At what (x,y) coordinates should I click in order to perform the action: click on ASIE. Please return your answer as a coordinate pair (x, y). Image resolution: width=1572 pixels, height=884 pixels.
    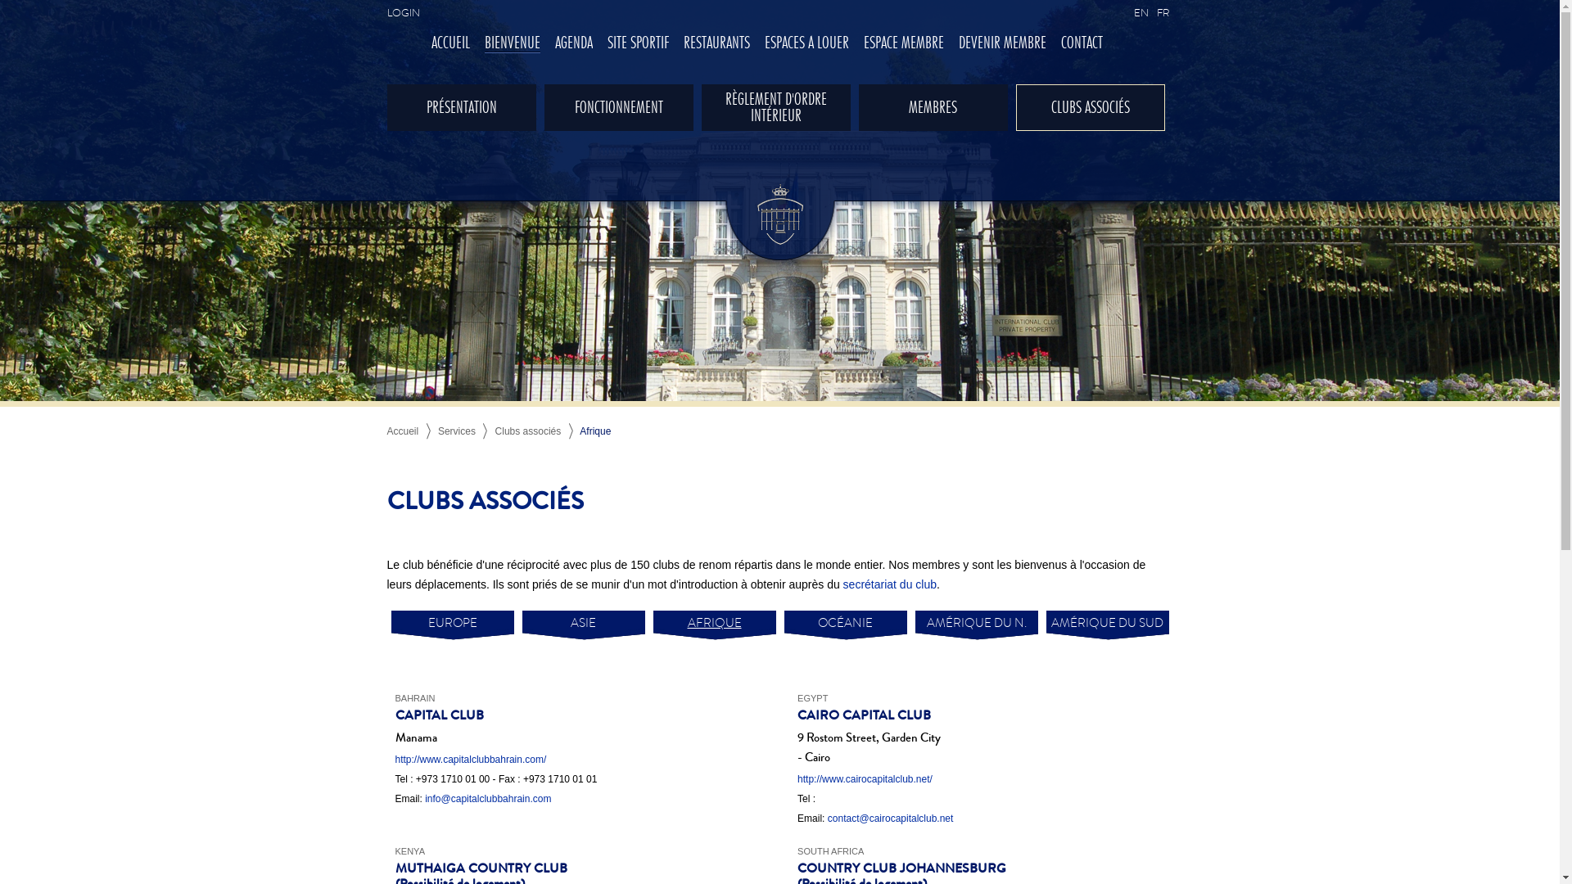
    Looking at the image, I should click on (583, 632).